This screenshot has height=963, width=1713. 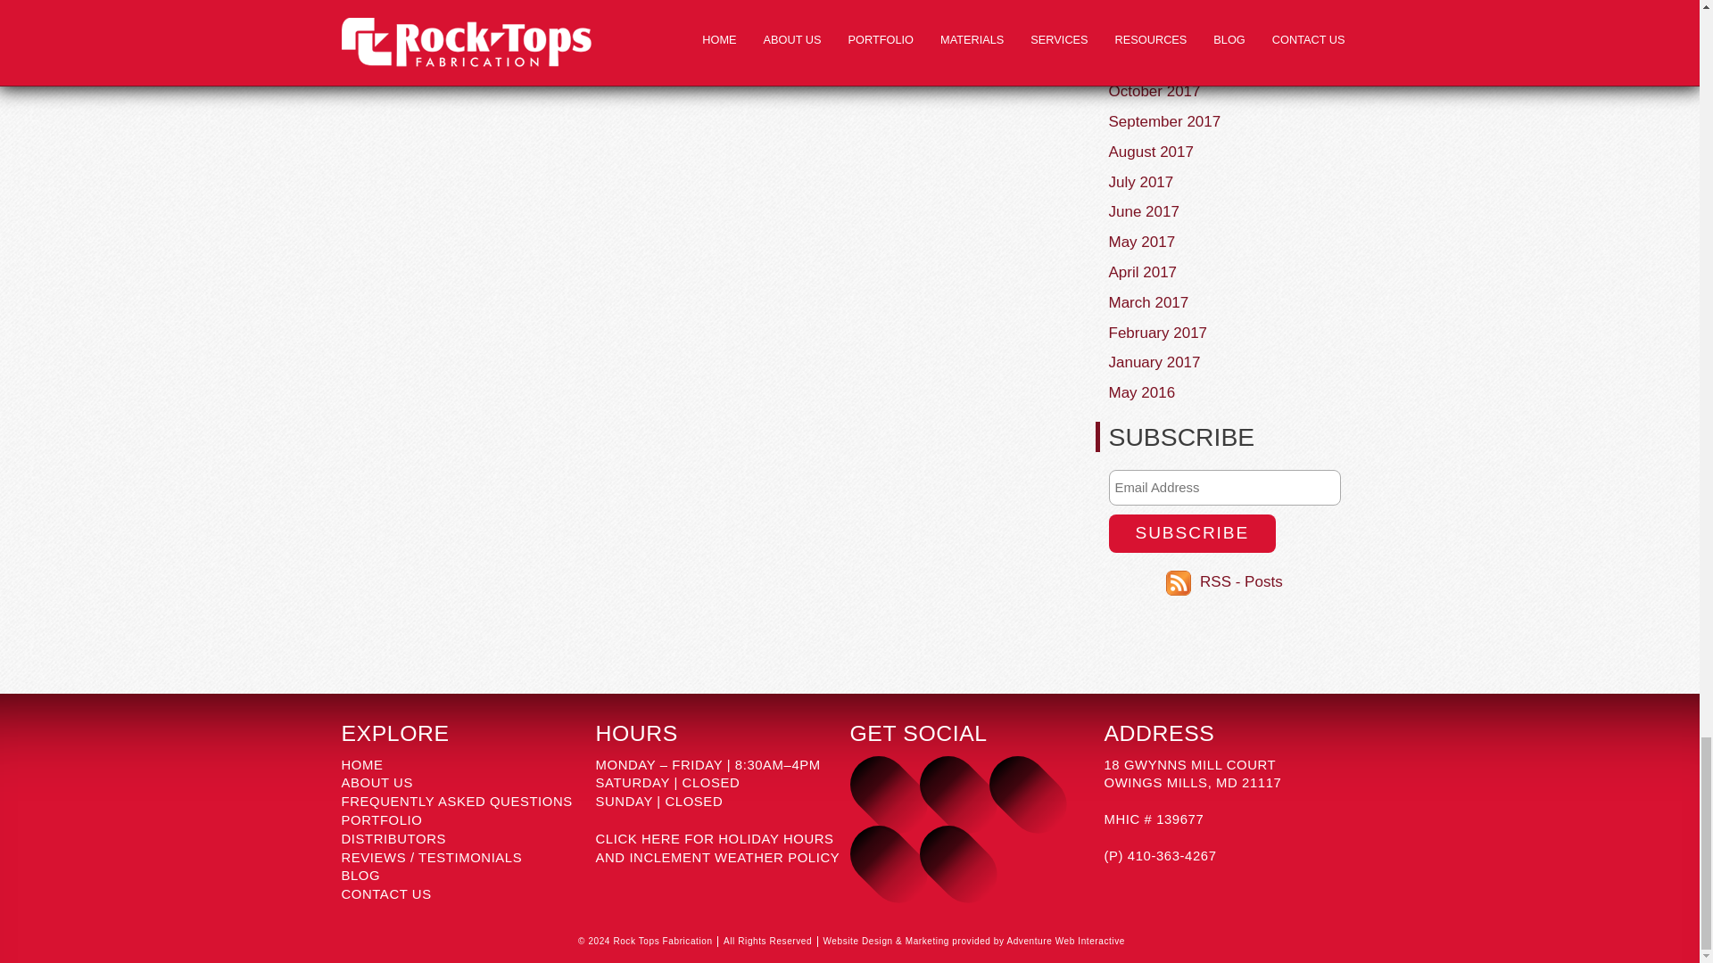 What do you see at coordinates (1242, 581) in the screenshot?
I see `Subscribe to Posts` at bounding box center [1242, 581].